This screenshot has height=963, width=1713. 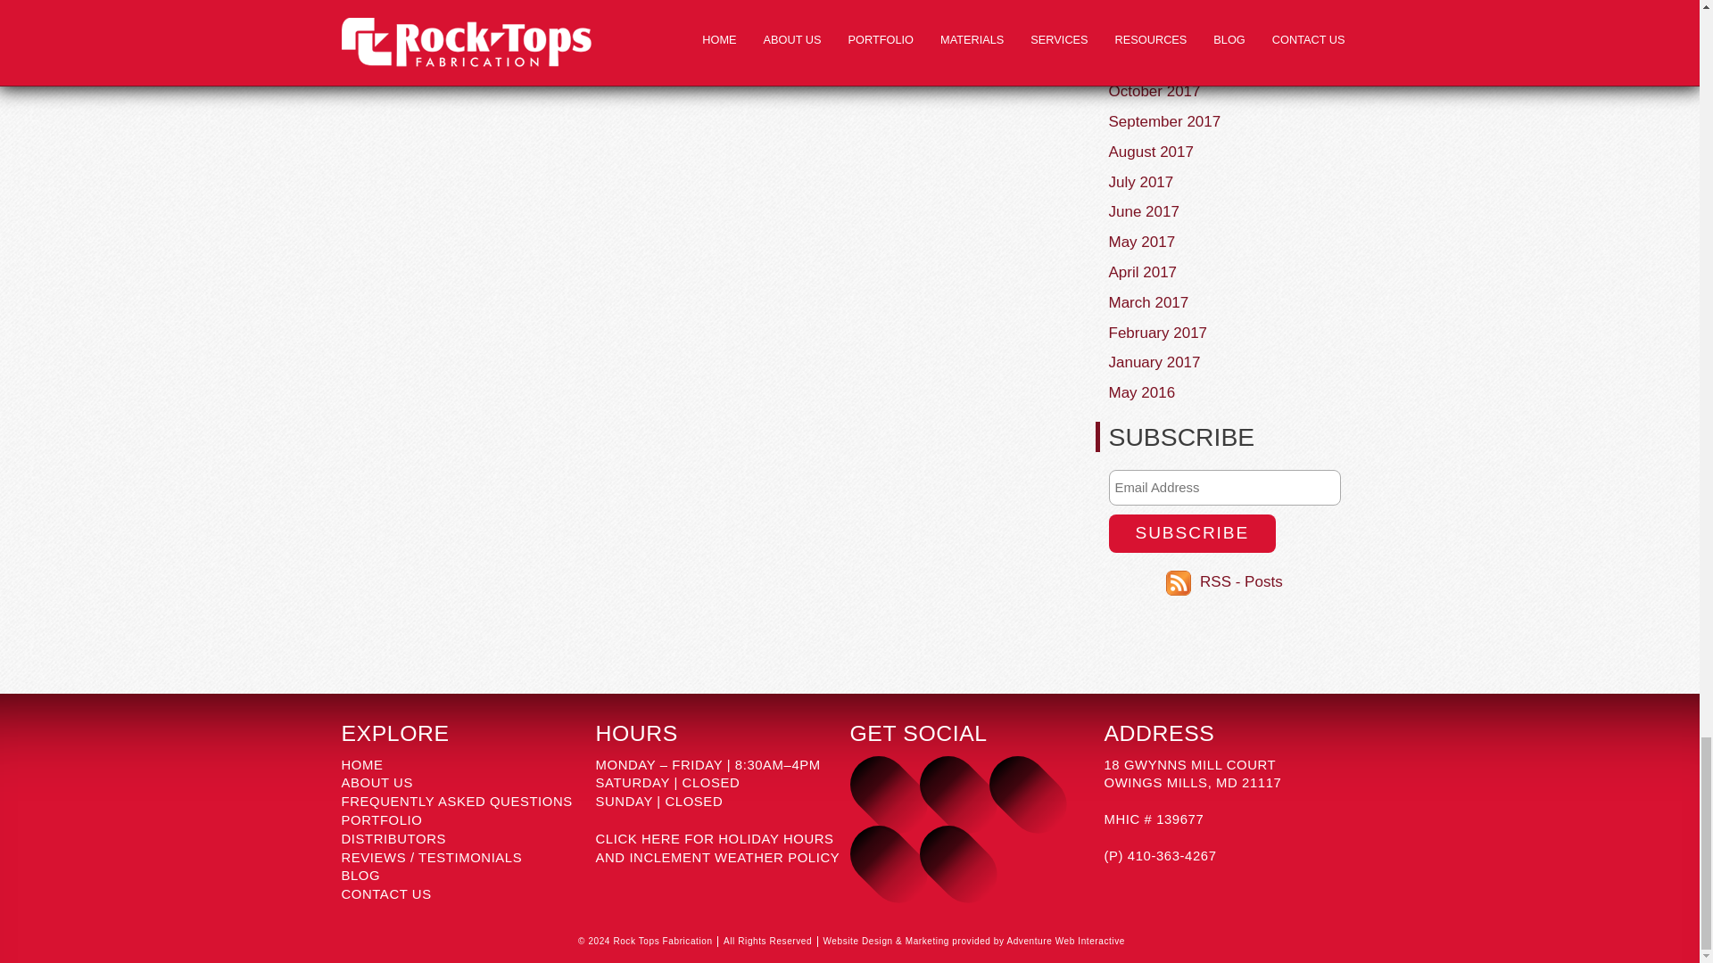 What do you see at coordinates (1242, 581) in the screenshot?
I see `Subscribe to Posts` at bounding box center [1242, 581].